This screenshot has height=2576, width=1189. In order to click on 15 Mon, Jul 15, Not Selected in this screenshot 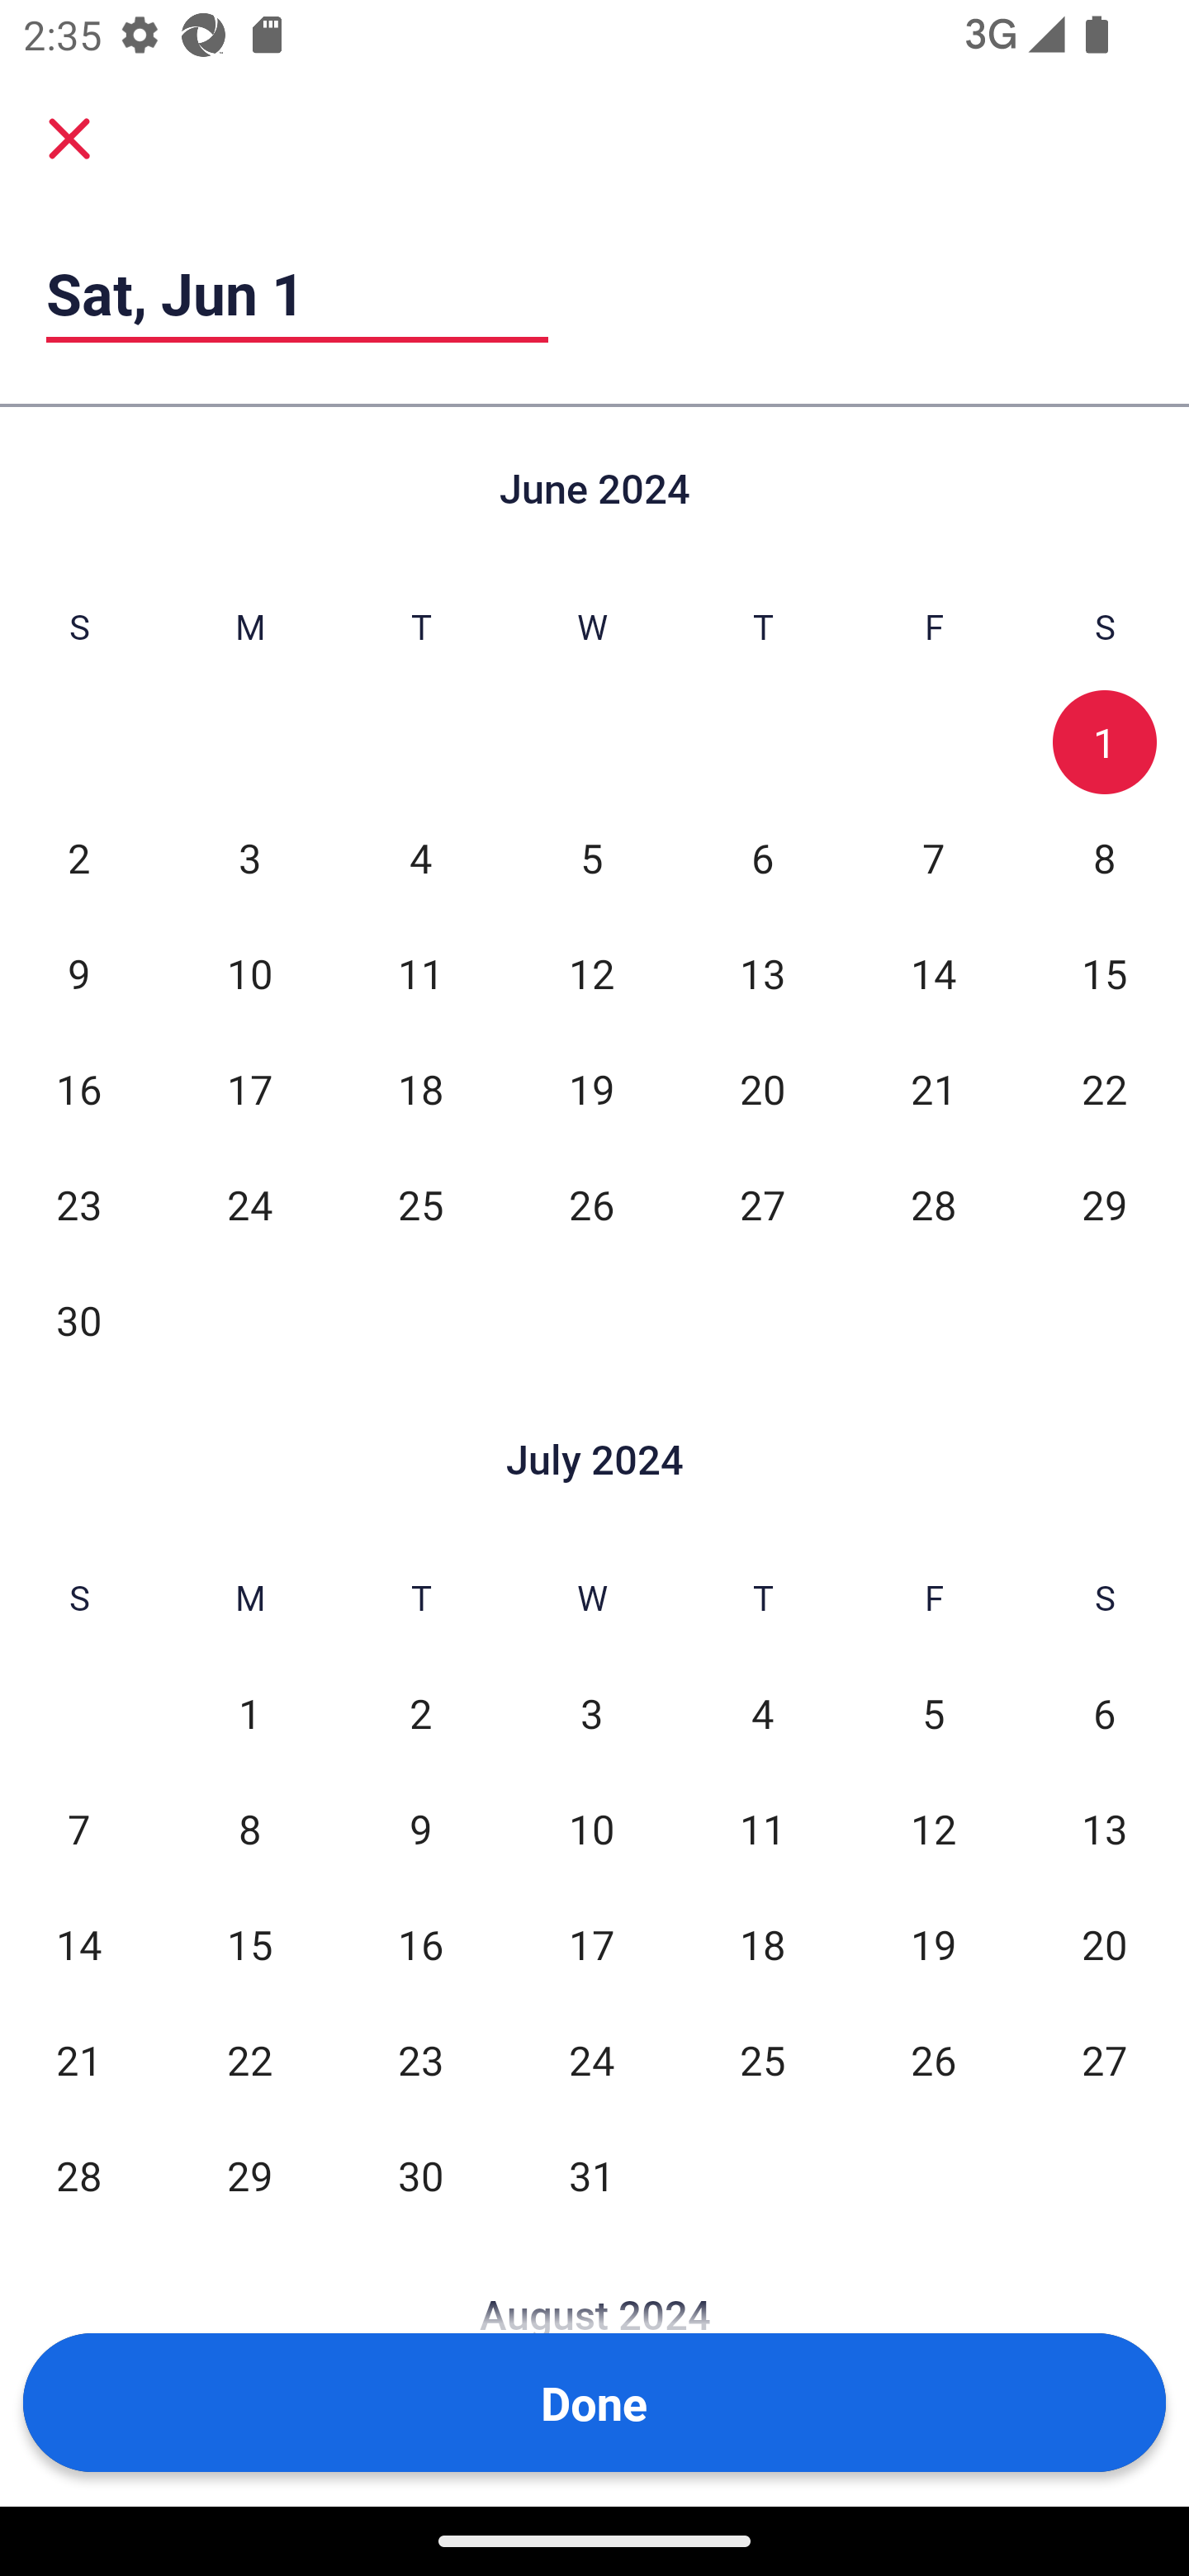, I will do `click(249, 1944)`.